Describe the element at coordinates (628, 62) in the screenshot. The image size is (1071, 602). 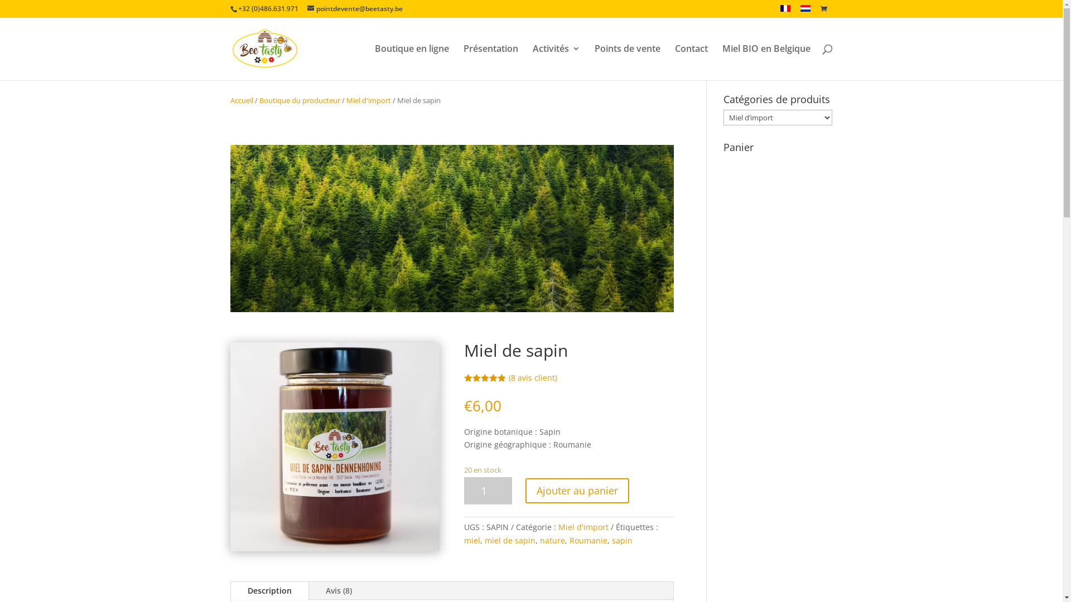
I see `Points de vente` at that location.